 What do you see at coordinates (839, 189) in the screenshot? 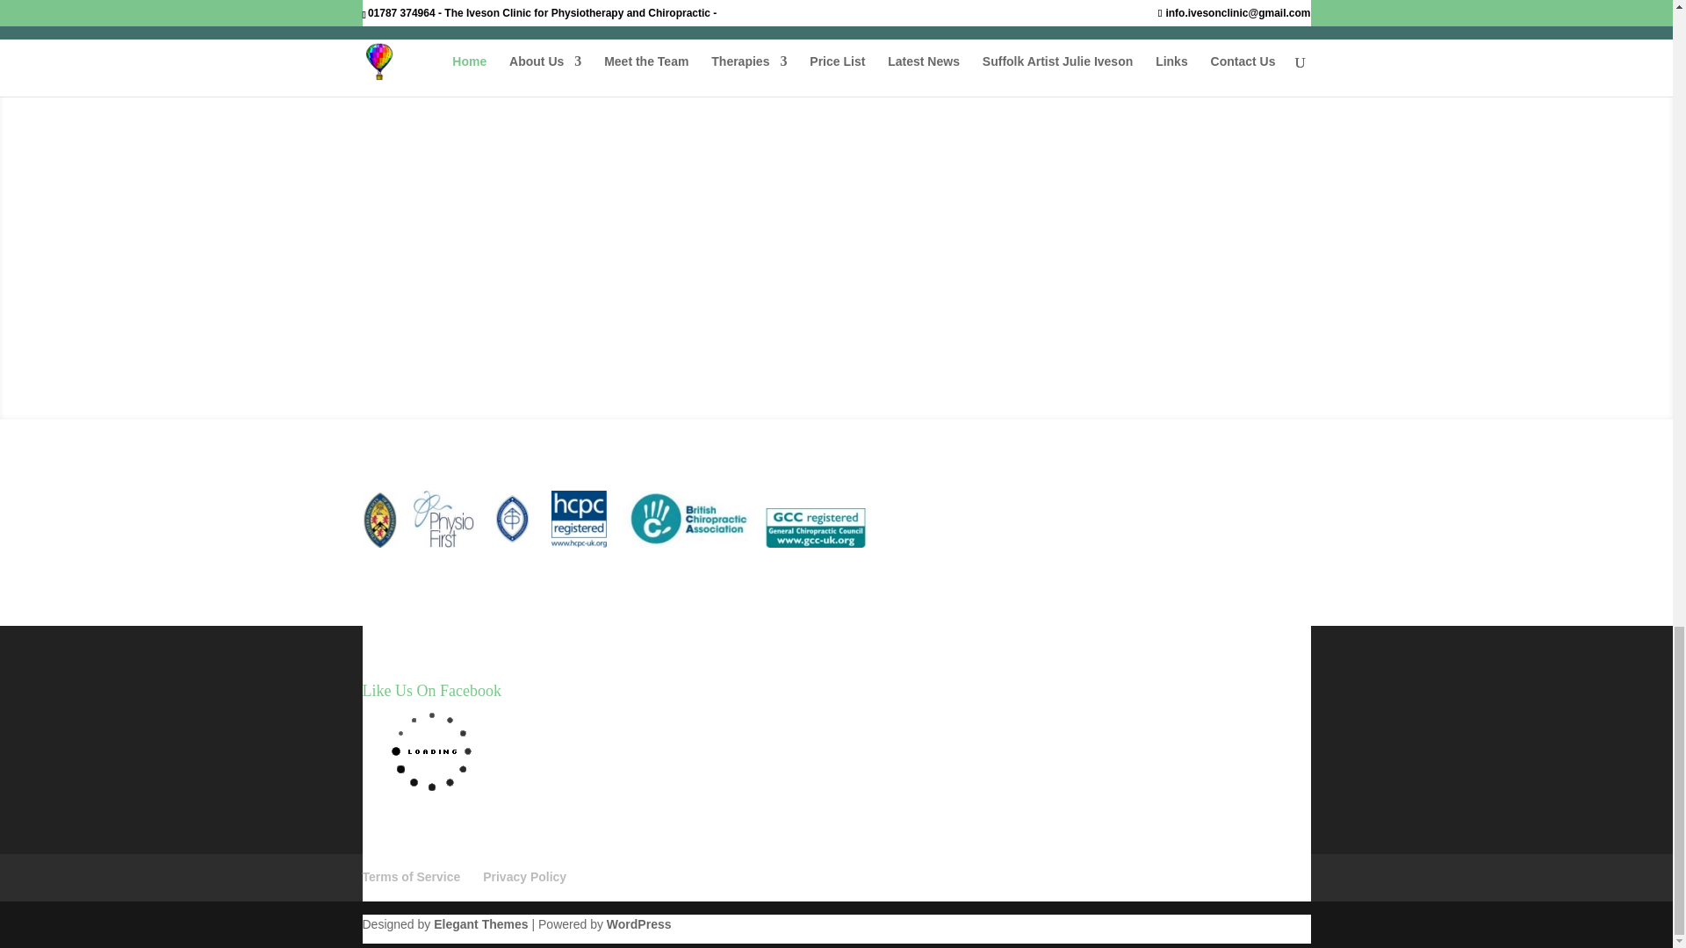
I see `Contact Us` at bounding box center [839, 189].